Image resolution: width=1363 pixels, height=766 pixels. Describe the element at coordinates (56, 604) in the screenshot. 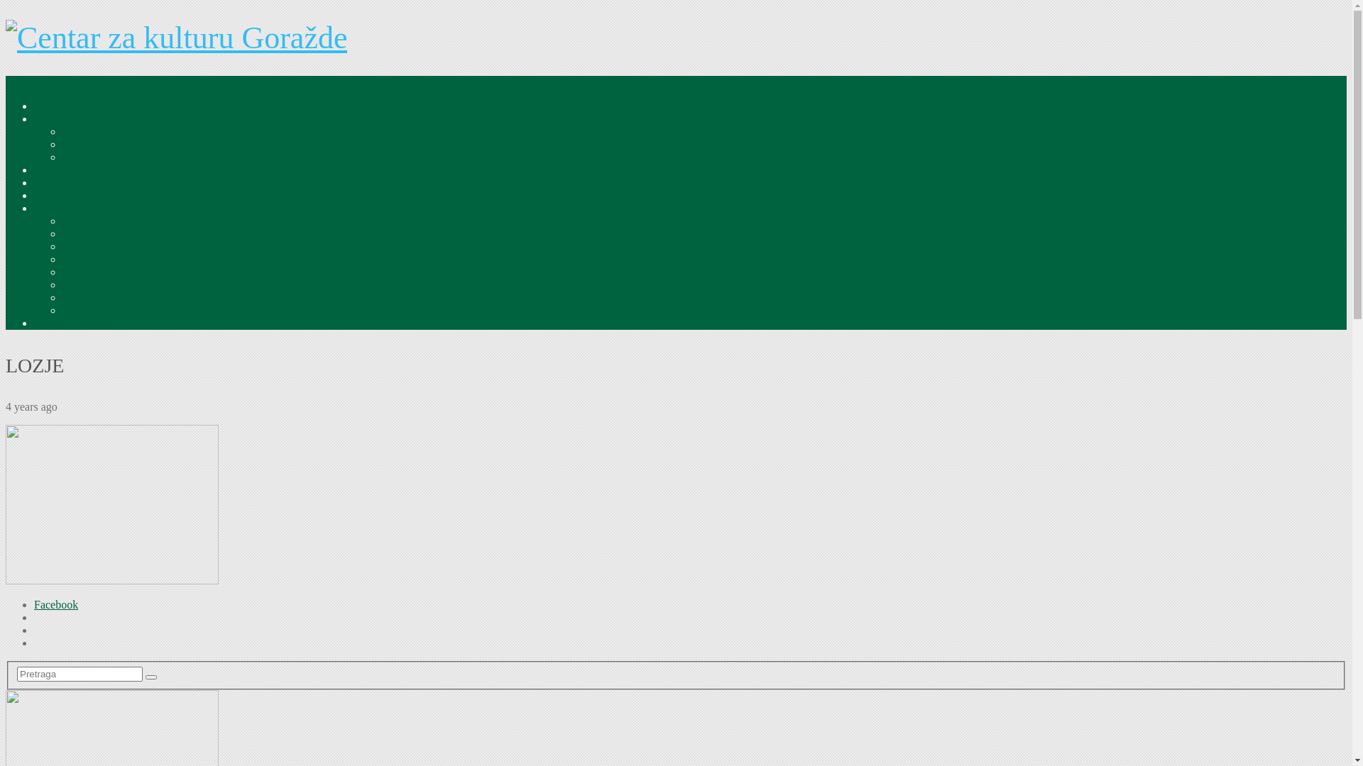

I see `Facebook` at that location.